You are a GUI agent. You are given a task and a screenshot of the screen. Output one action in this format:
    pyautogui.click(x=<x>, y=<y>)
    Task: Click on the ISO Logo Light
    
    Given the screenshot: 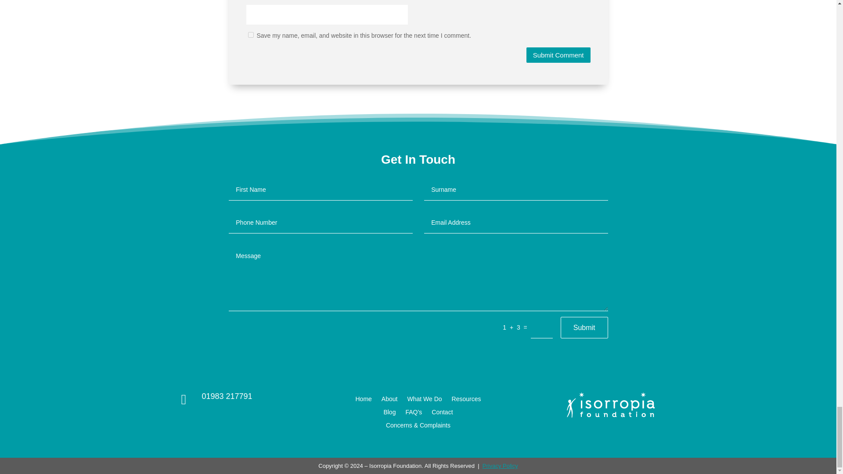 What is the action you would take?
    pyautogui.click(x=610, y=405)
    